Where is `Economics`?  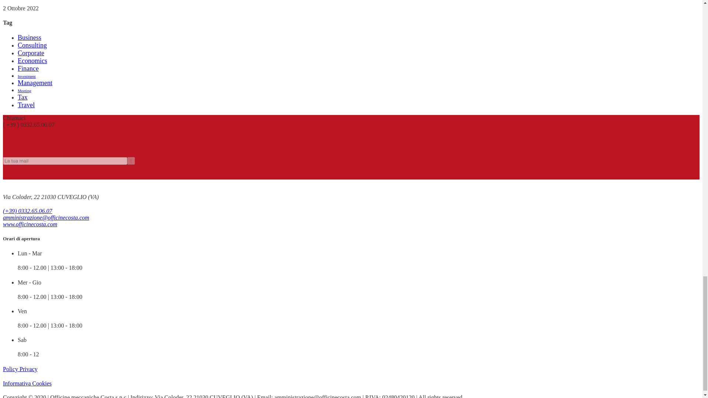
Economics is located at coordinates (32, 60).